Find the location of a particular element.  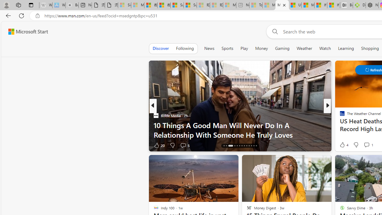

115 Like is located at coordinates (344, 145).